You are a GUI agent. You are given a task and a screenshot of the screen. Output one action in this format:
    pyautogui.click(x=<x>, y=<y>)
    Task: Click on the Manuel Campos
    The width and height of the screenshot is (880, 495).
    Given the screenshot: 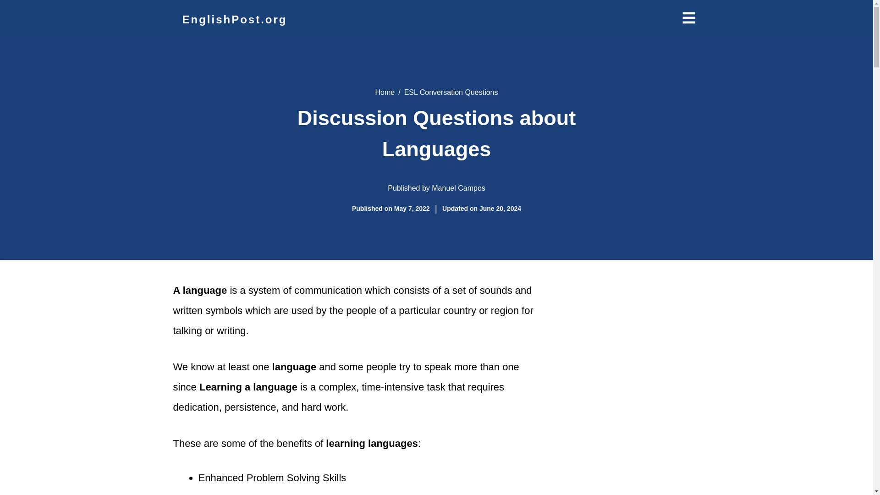 What is the action you would take?
    pyautogui.click(x=458, y=188)
    